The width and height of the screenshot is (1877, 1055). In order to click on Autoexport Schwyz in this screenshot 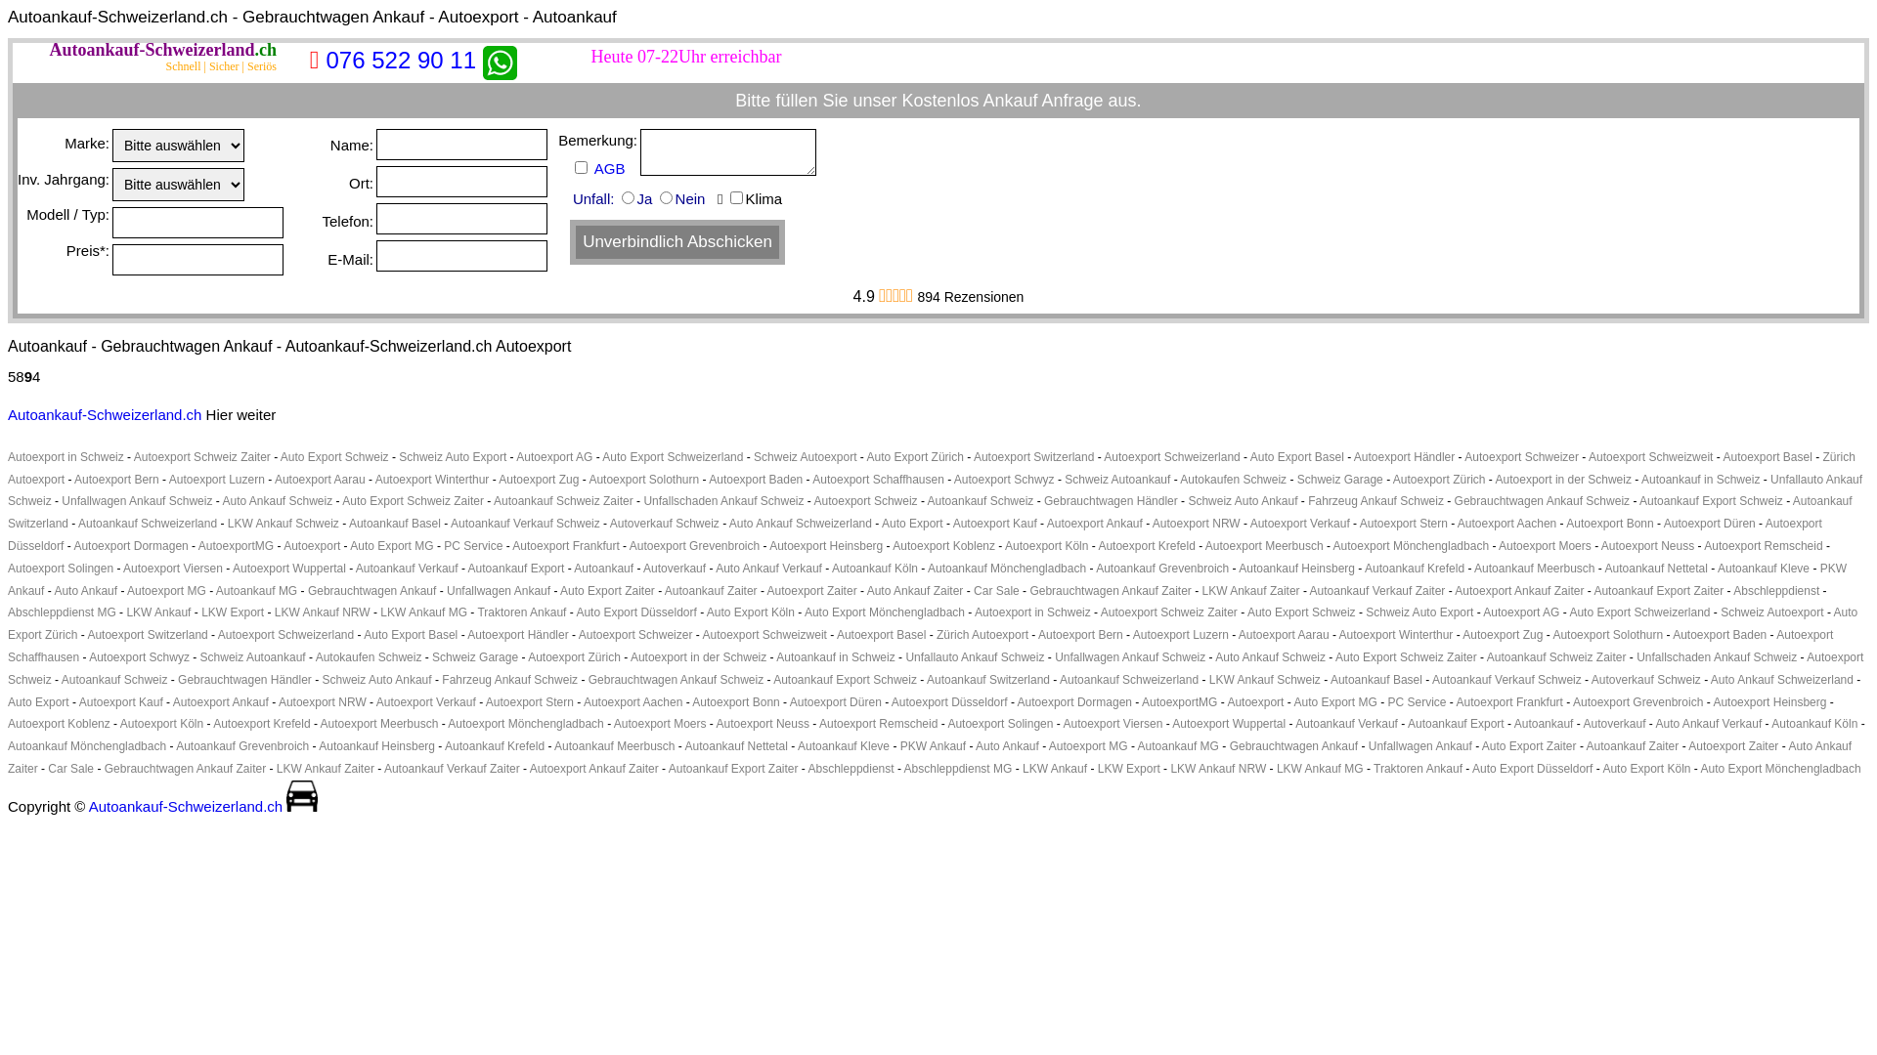, I will do `click(1005, 480)`.